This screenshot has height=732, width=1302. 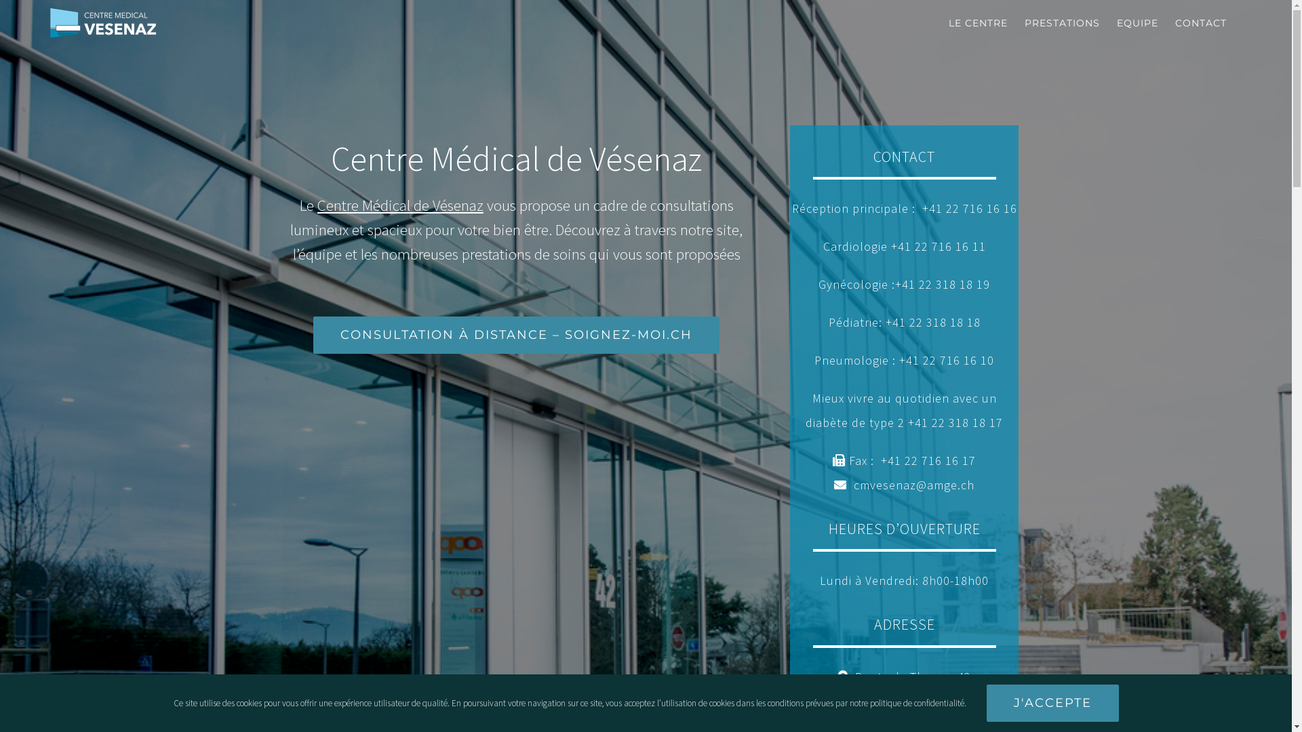 What do you see at coordinates (1062, 23) in the screenshot?
I see `PRESTATIONS` at bounding box center [1062, 23].